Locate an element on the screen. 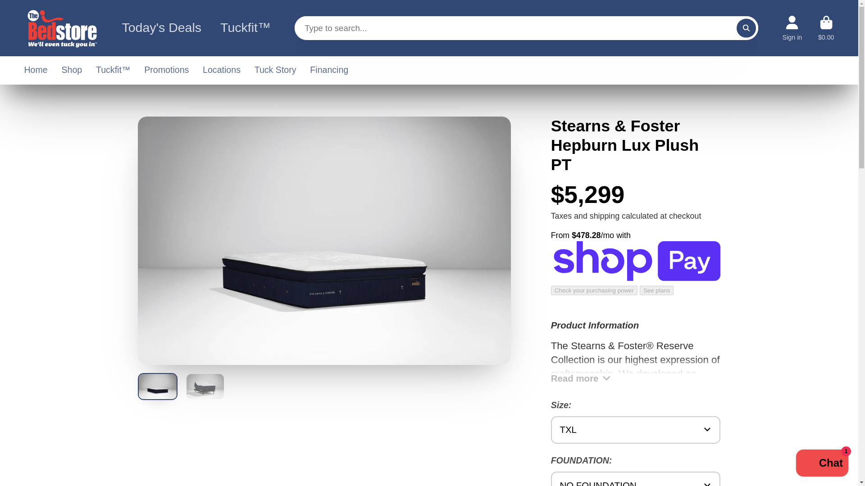  Locations is located at coordinates (221, 70).